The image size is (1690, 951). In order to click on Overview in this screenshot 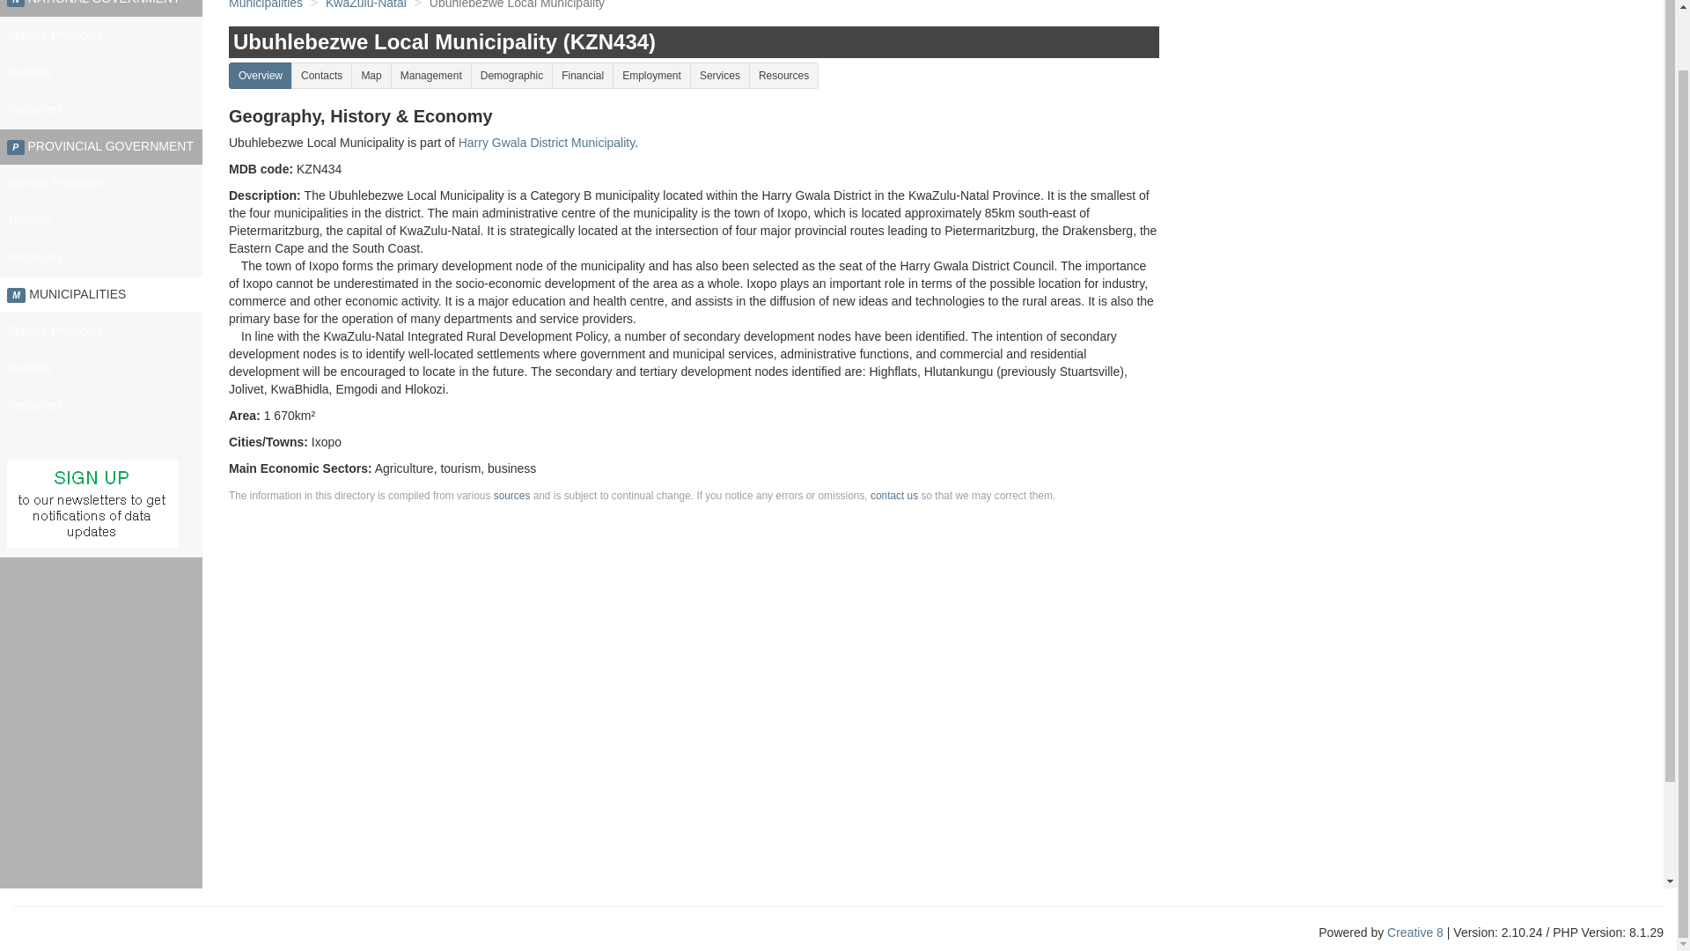, I will do `click(261, 76)`.